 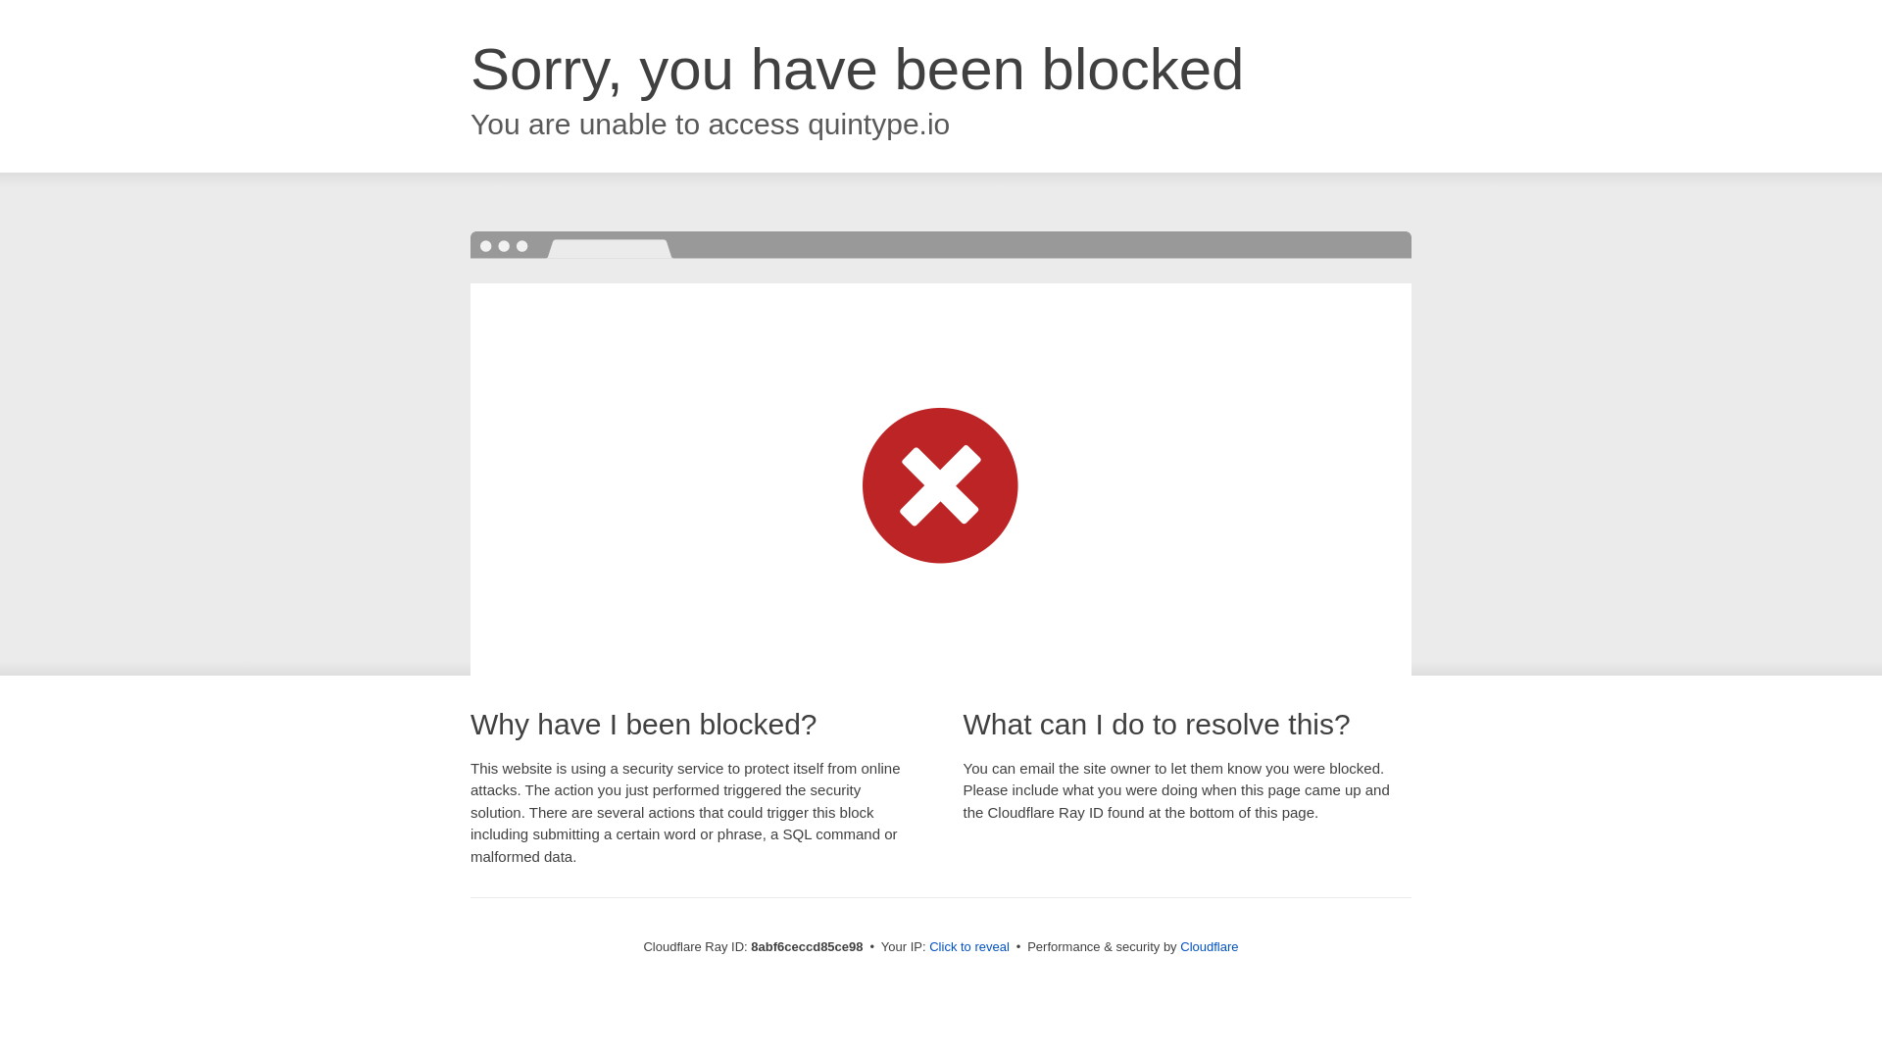 What do you see at coordinates (968, 947) in the screenshot?
I see `Click to reveal` at bounding box center [968, 947].